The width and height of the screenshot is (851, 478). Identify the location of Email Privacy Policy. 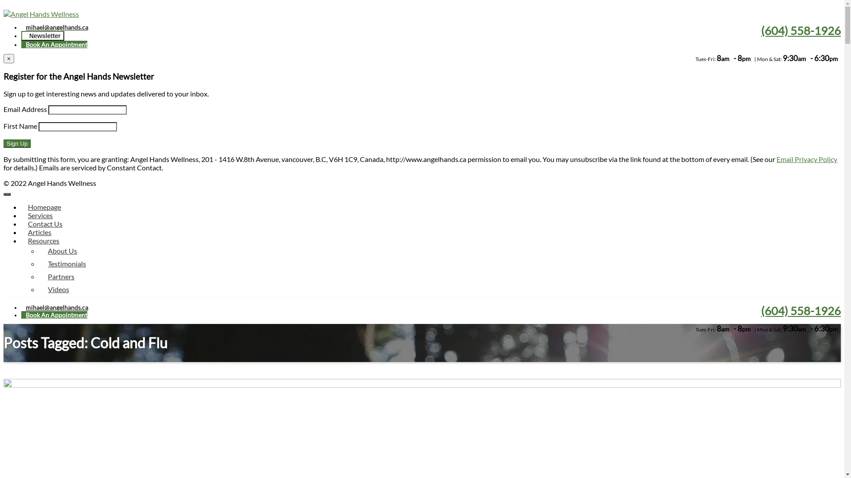
(807, 159).